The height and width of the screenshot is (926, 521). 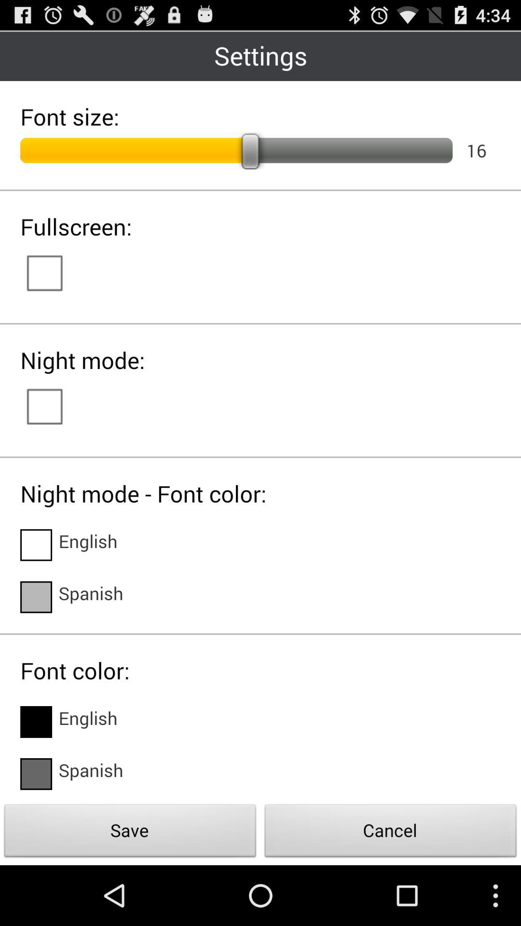 I want to click on language option, so click(x=36, y=545).